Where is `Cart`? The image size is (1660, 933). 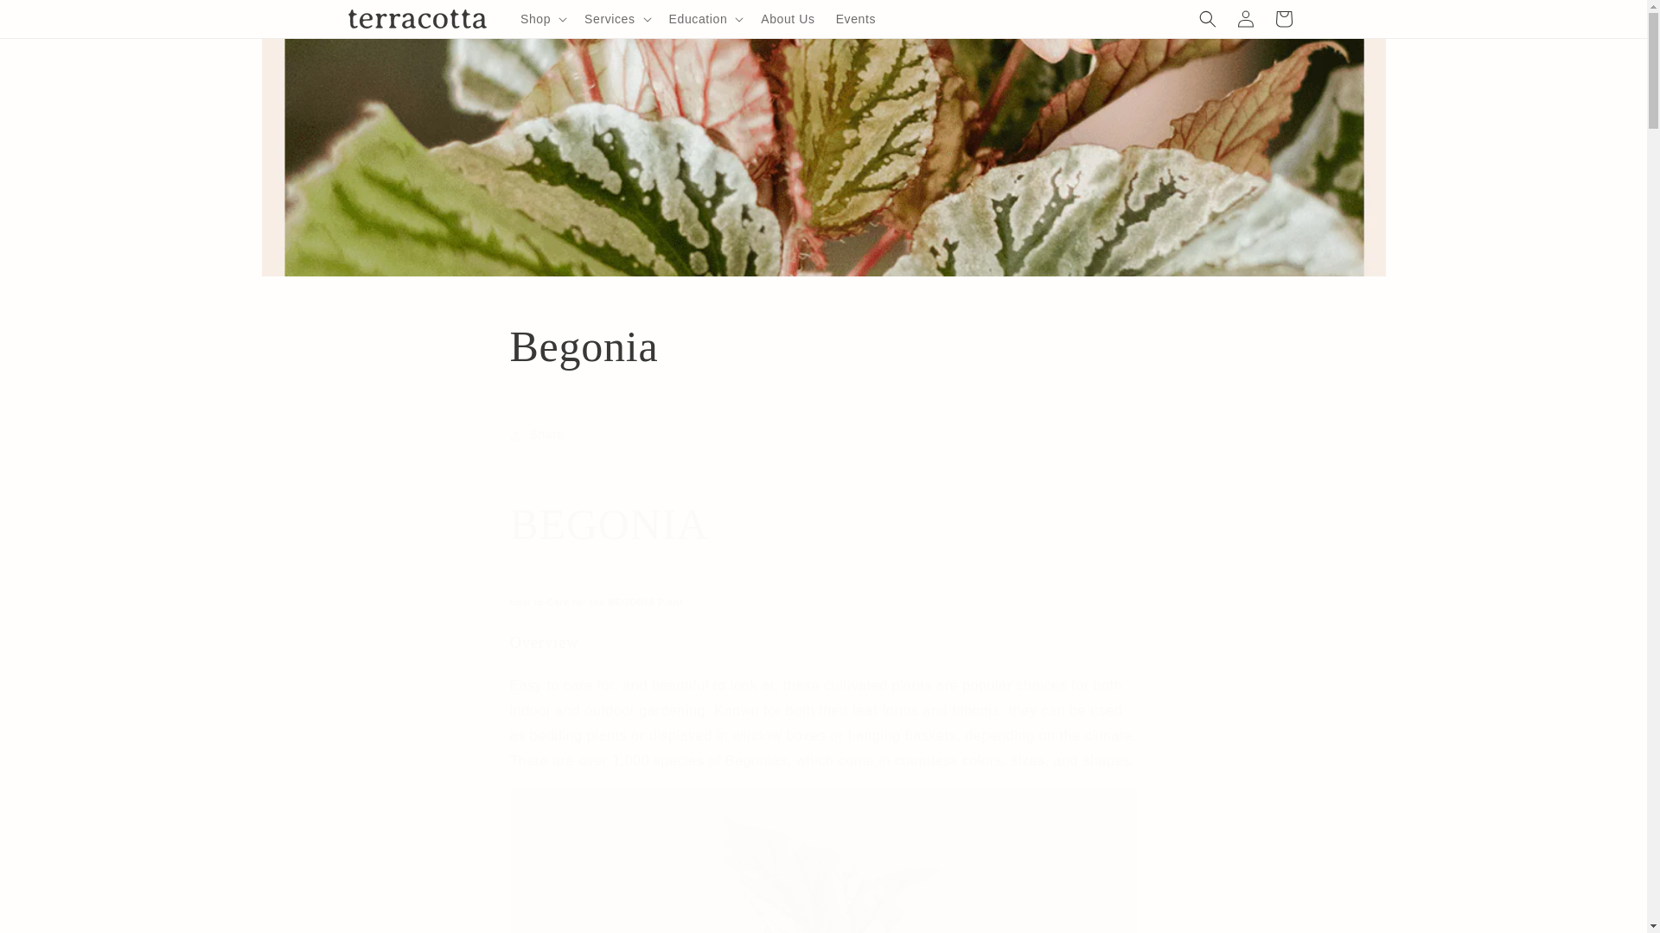 Cart is located at coordinates (1282, 19).